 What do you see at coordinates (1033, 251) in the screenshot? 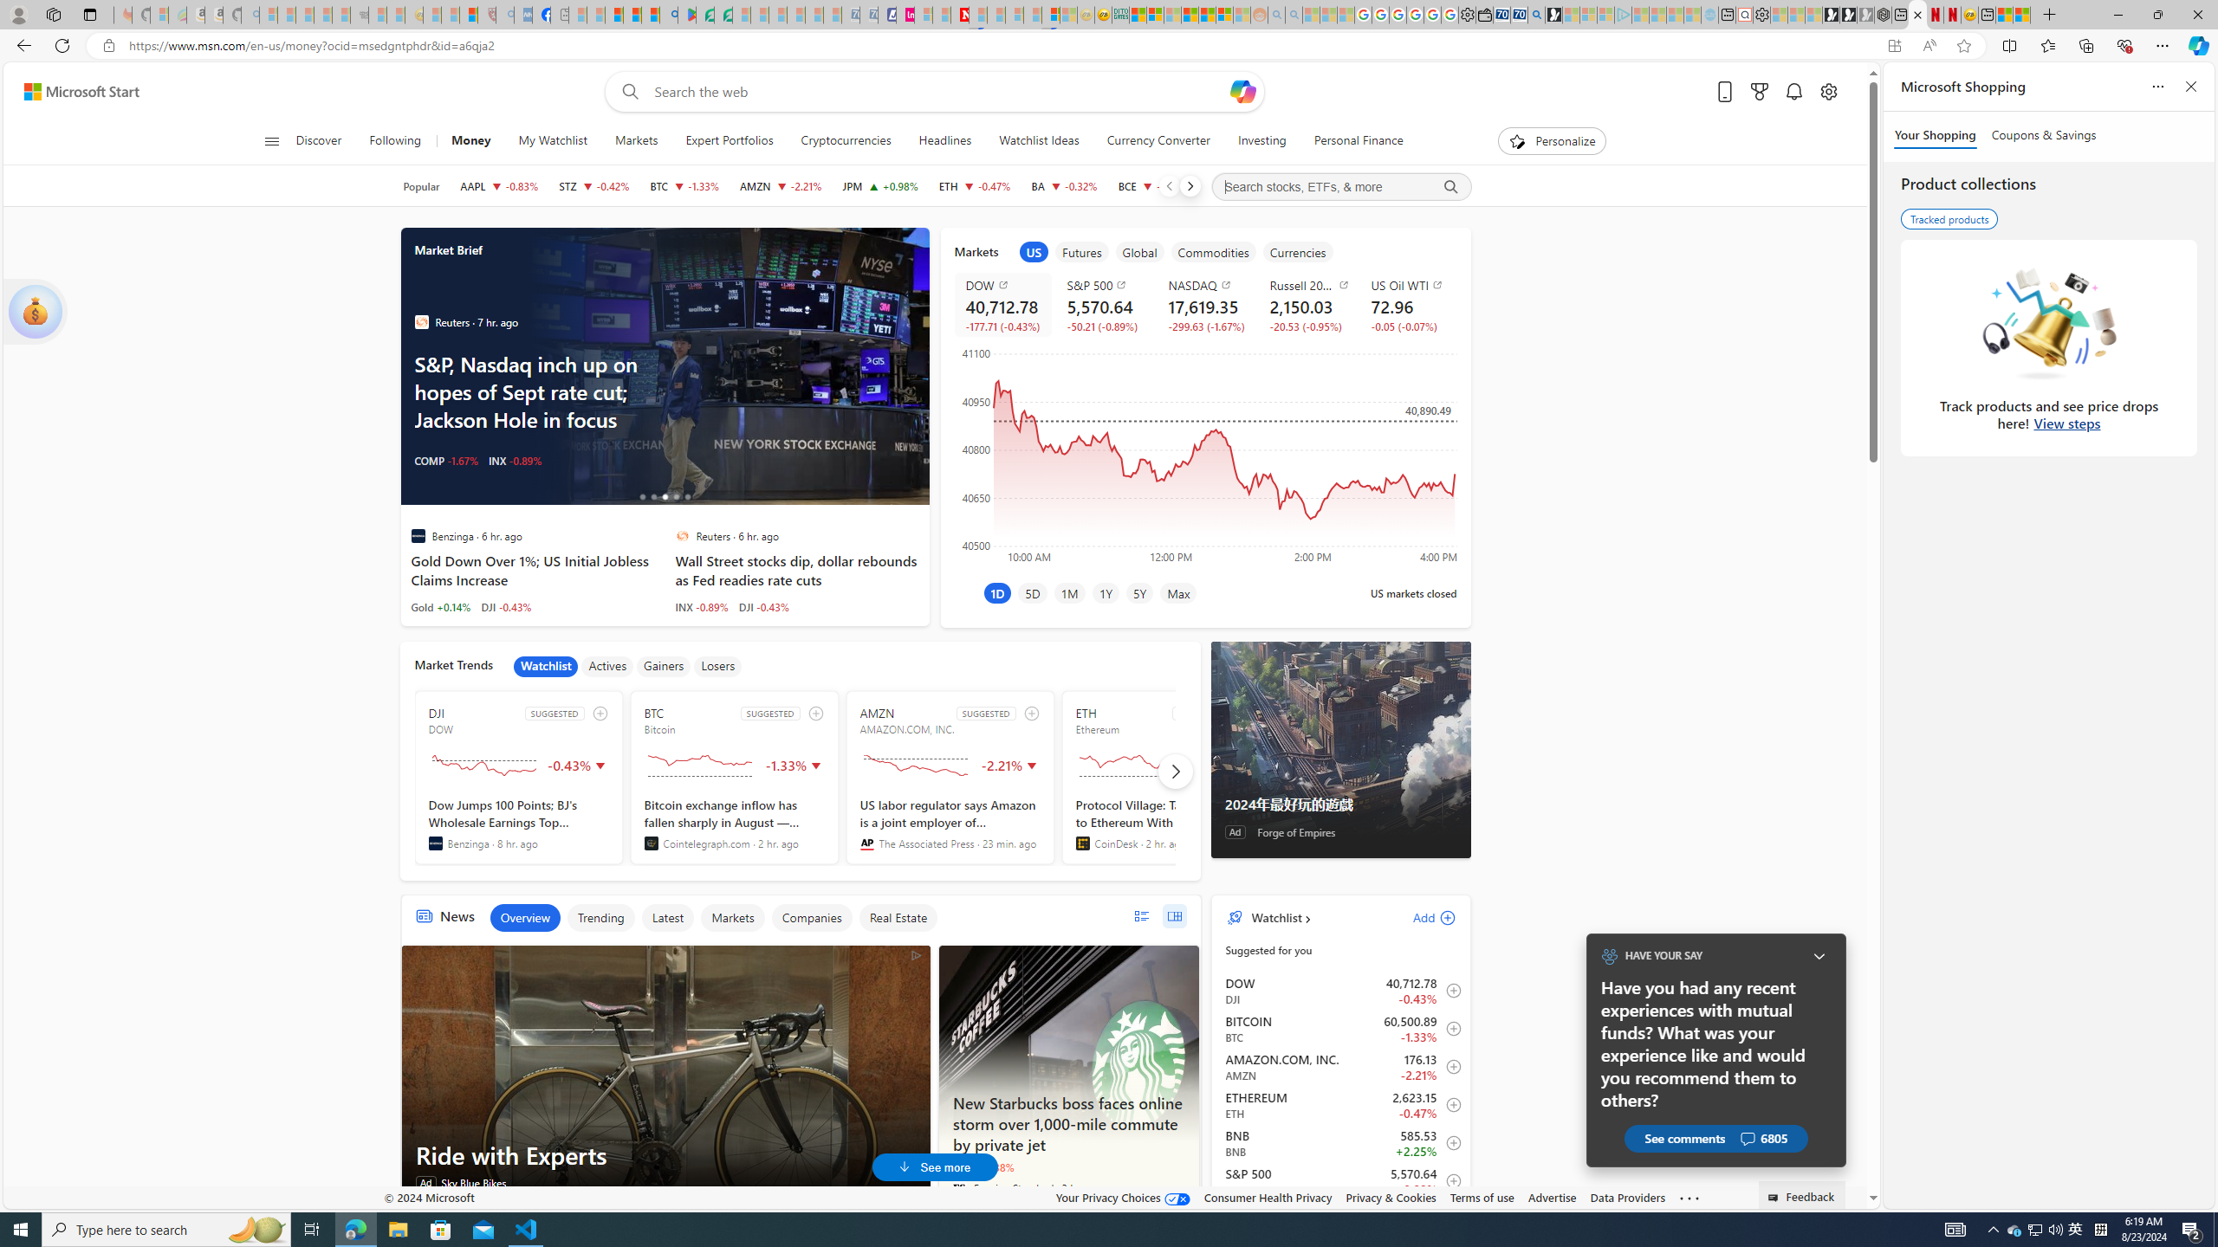
I see `item1` at bounding box center [1033, 251].